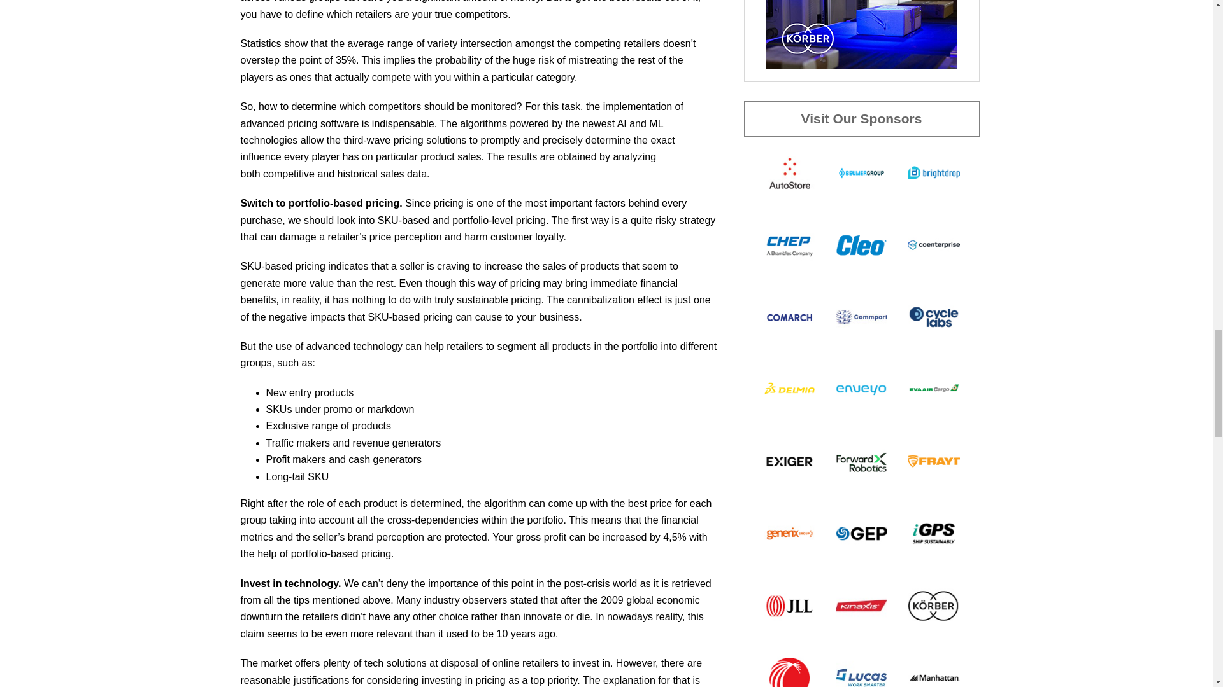  Describe the element at coordinates (933, 244) in the screenshot. I see `Coenterprise` at that location.